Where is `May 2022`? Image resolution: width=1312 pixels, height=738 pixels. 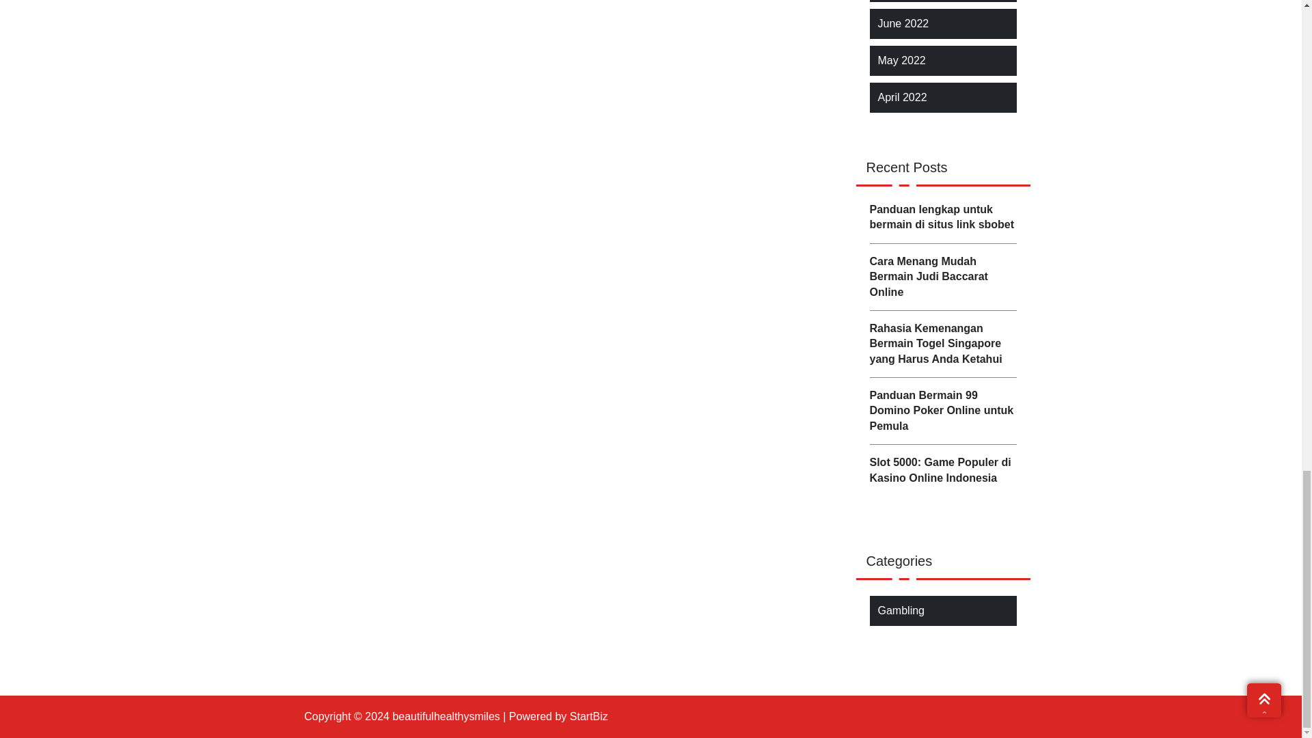
May 2022 is located at coordinates (901, 60).